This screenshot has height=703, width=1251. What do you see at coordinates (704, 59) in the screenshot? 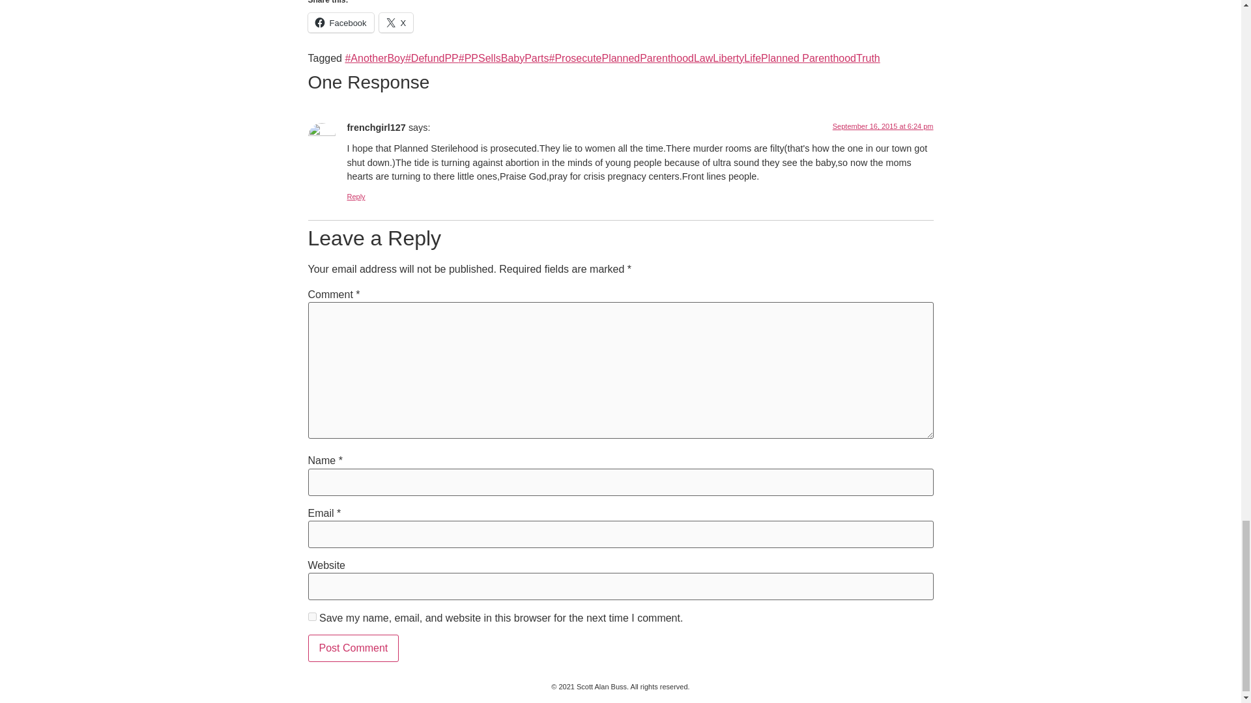
I see `Law` at bounding box center [704, 59].